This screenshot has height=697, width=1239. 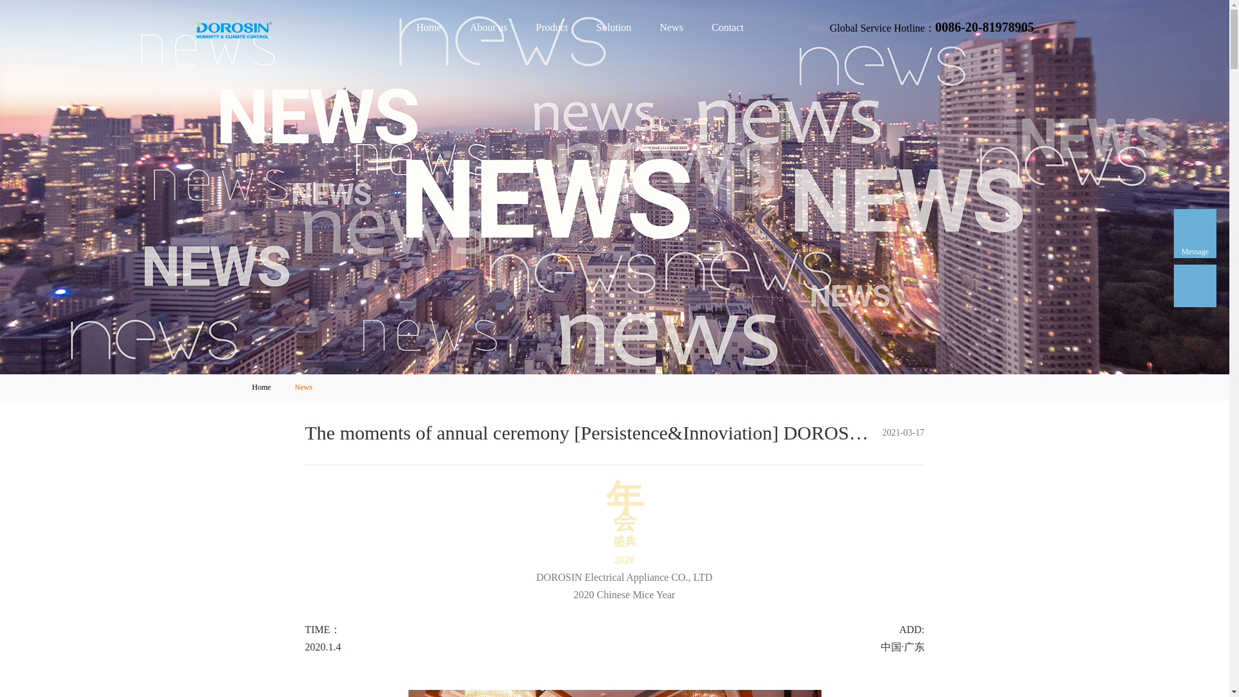 I want to click on Home, so click(x=428, y=27).